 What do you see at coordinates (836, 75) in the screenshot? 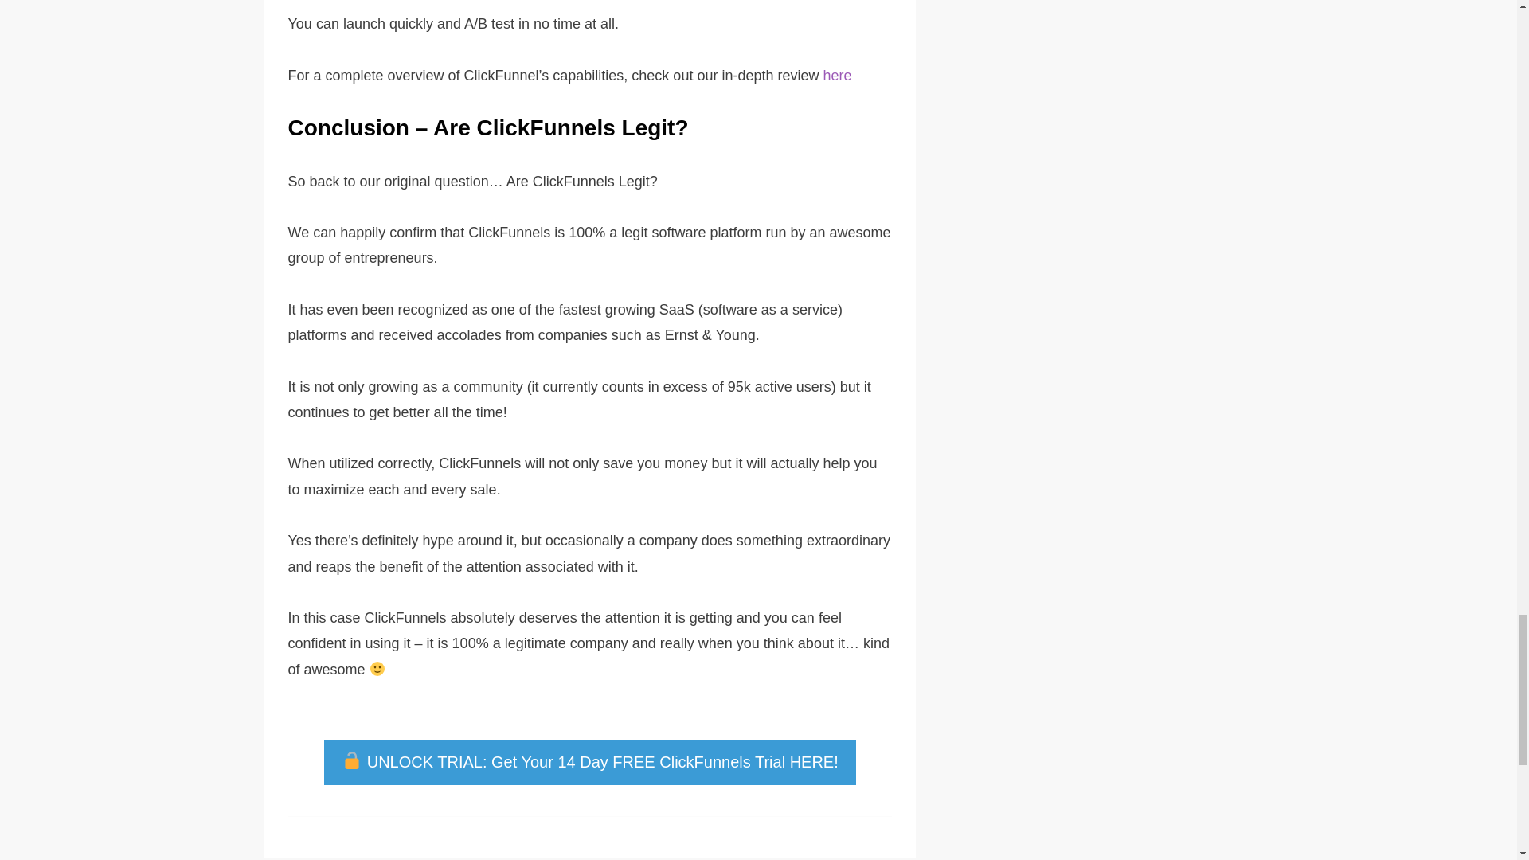
I see `here` at bounding box center [836, 75].